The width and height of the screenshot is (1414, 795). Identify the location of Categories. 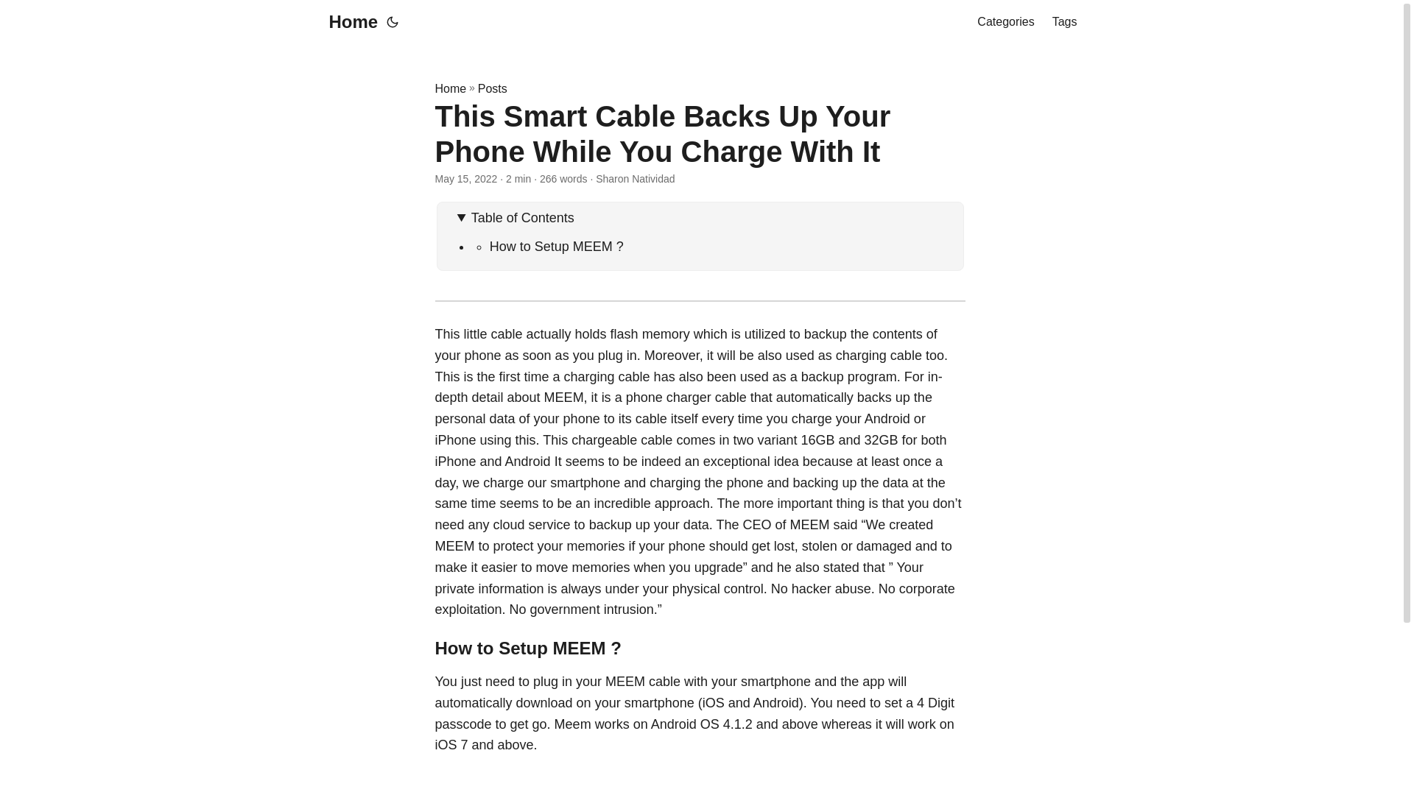
(1005, 22).